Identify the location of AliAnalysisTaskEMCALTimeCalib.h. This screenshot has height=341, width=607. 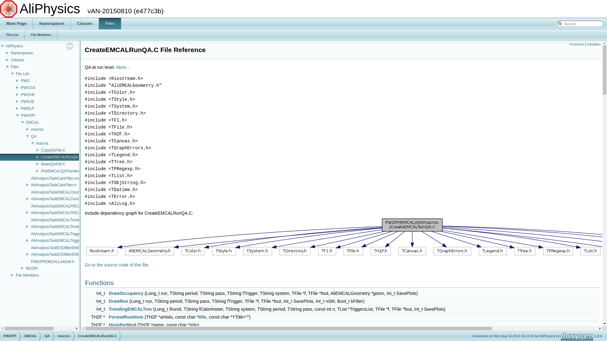
(61, 227).